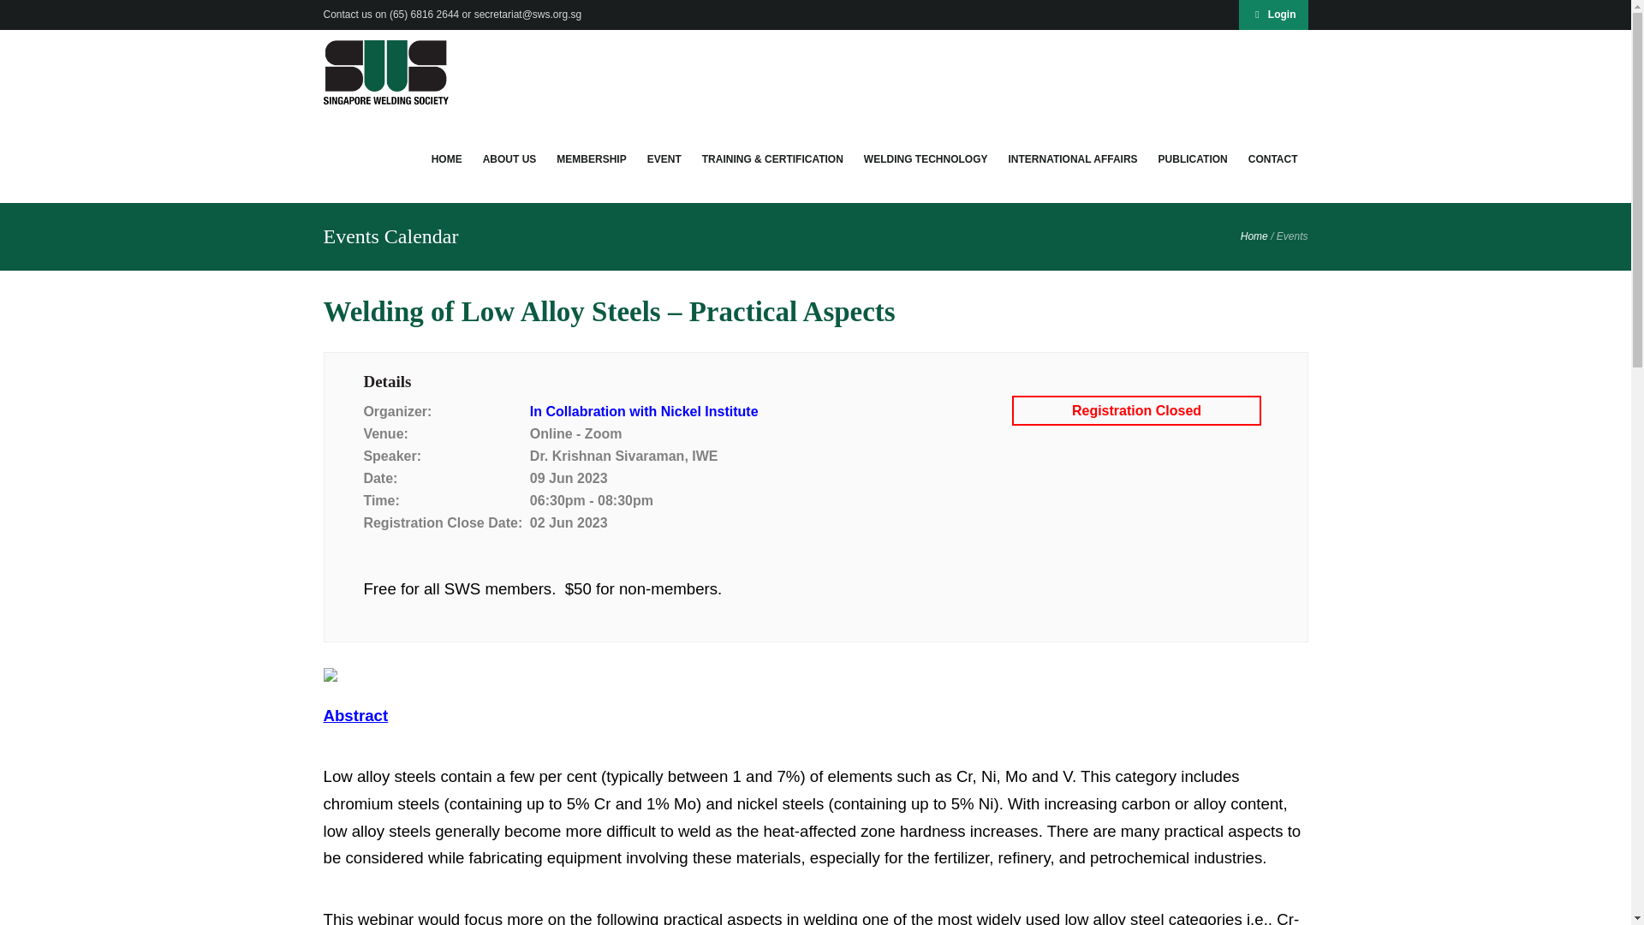  What do you see at coordinates (447, 159) in the screenshot?
I see `Home` at bounding box center [447, 159].